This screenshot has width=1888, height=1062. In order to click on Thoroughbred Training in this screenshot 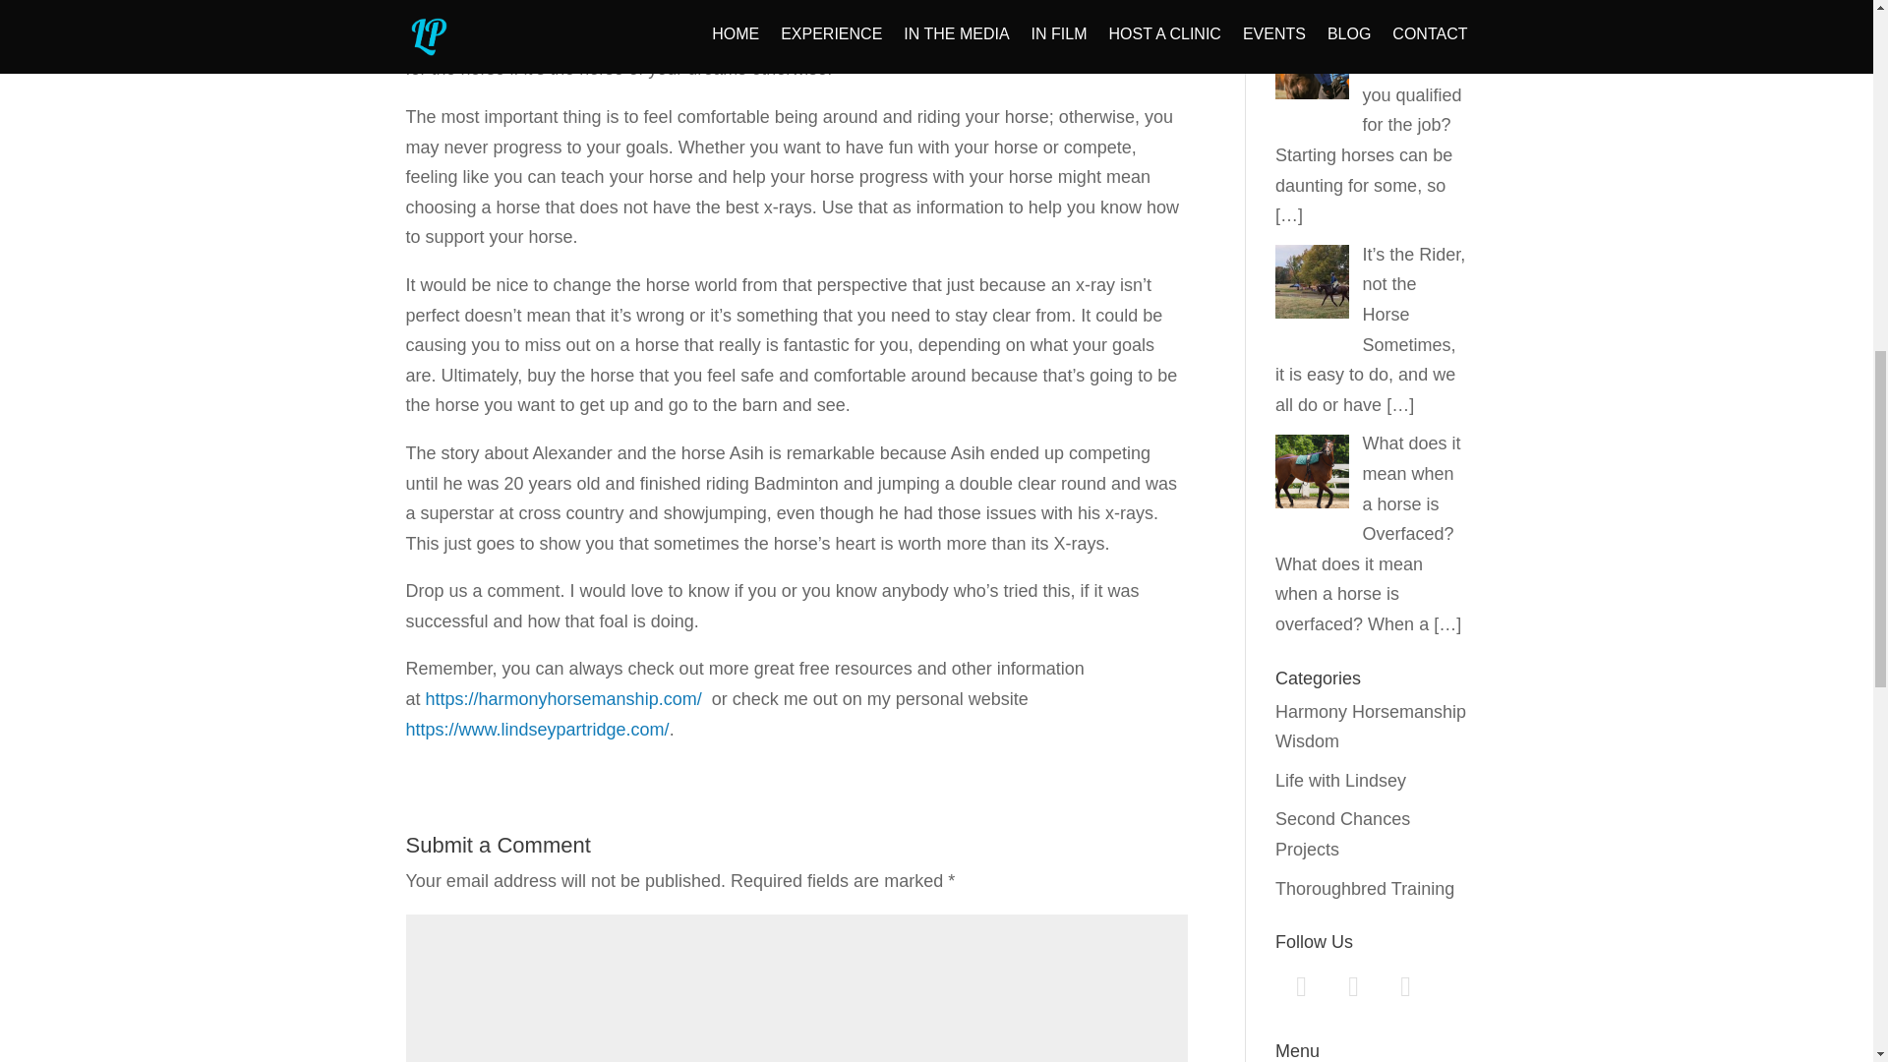, I will do `click(1365, 889)`.